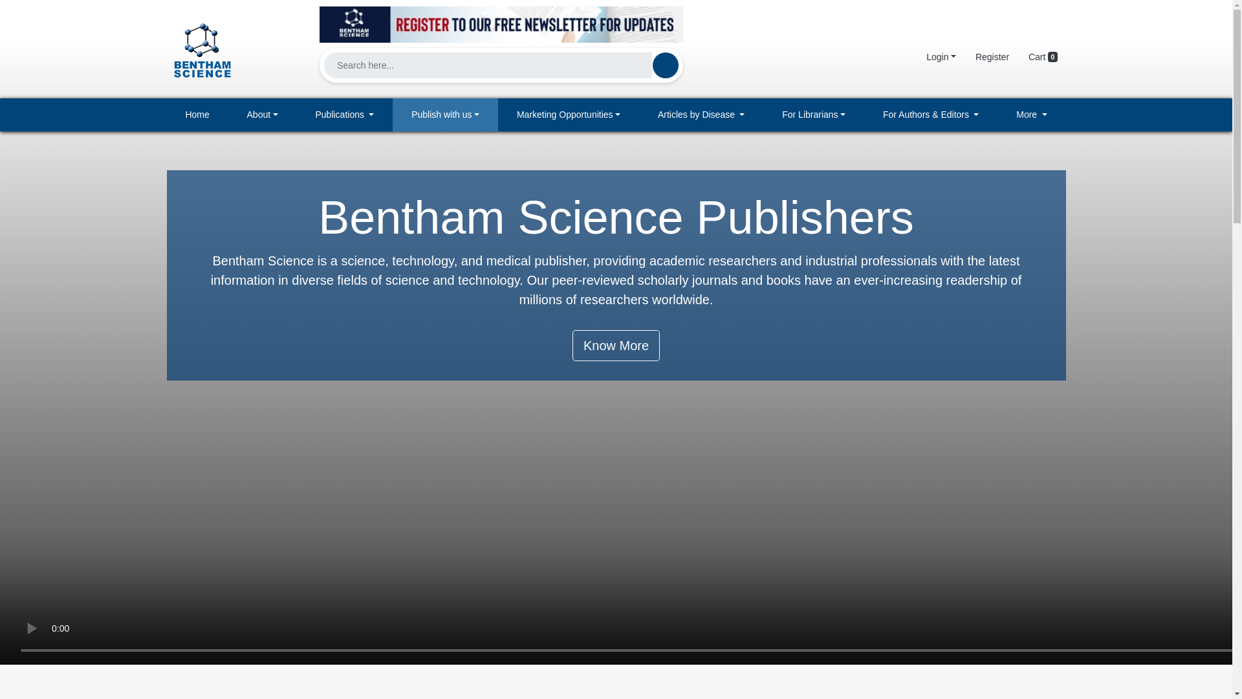 This screenshot has height=699, width=1242. What do you see at coordinates (501, 24) in the screenshot?
I see `newsletter banner` at bounding box center [501, 24].